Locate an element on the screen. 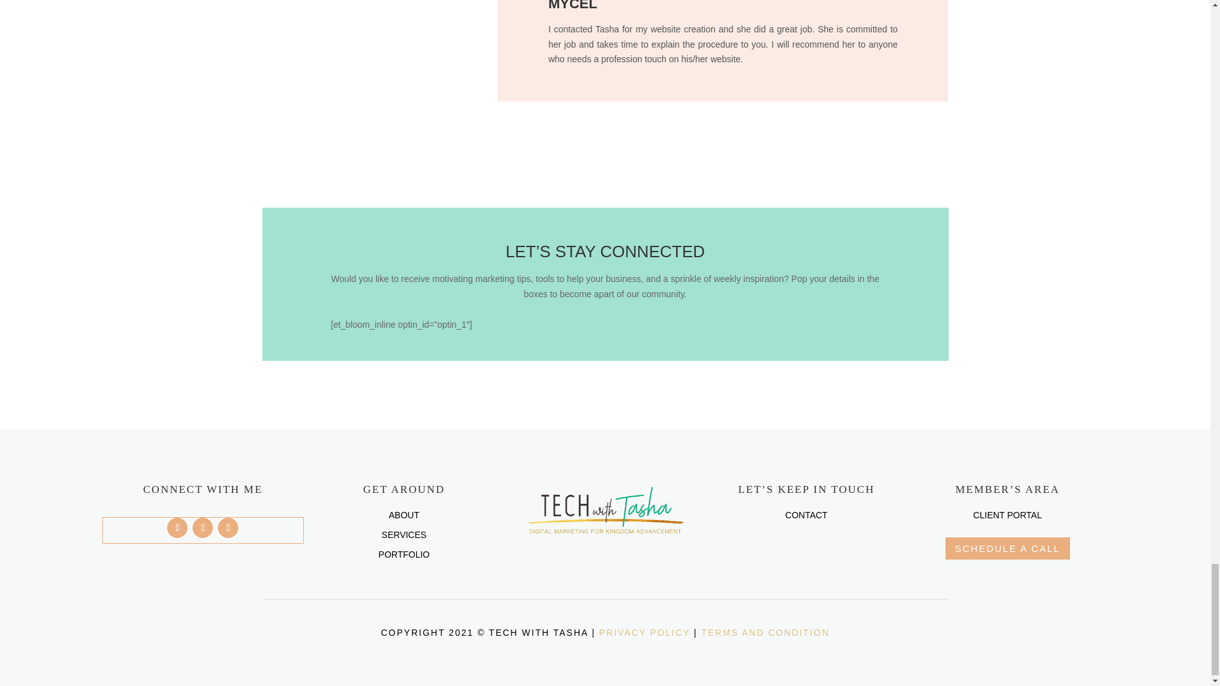  PORTFOLIO is located at coordinates (404, 555).